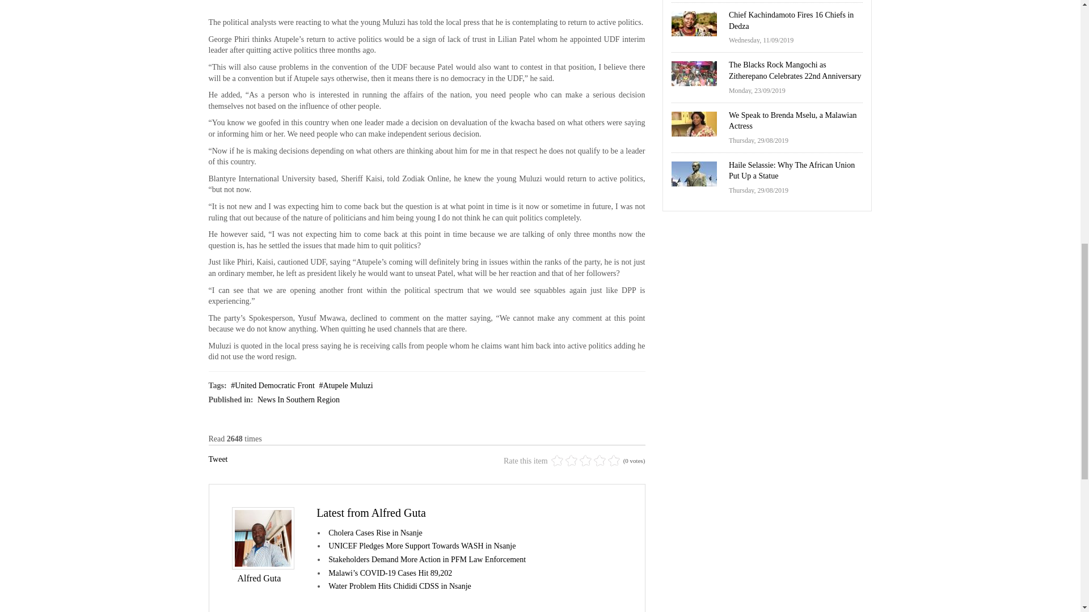 This screenshot has width=1089, height=612. I want to click on 1 star out of 5, so click(557, 461).